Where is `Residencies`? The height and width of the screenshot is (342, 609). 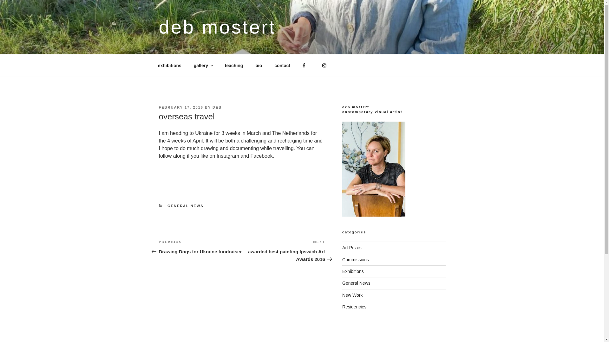 Residencies is located at coordinates (354, 307).